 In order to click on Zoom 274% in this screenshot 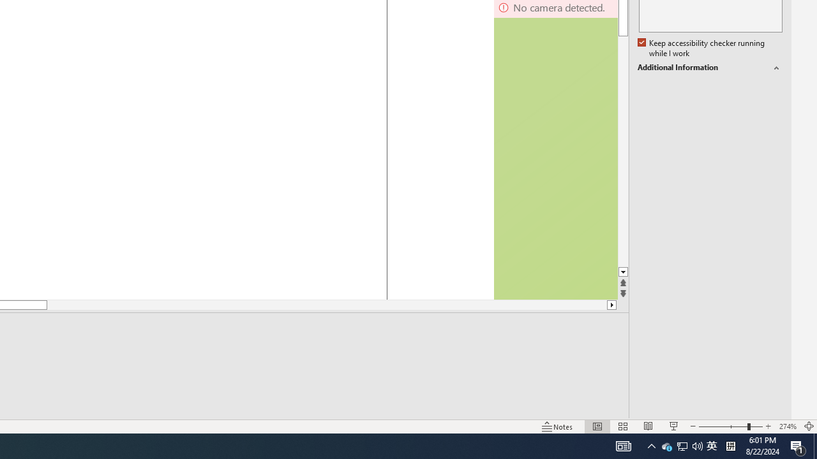, I will do `click(788, 426)`.